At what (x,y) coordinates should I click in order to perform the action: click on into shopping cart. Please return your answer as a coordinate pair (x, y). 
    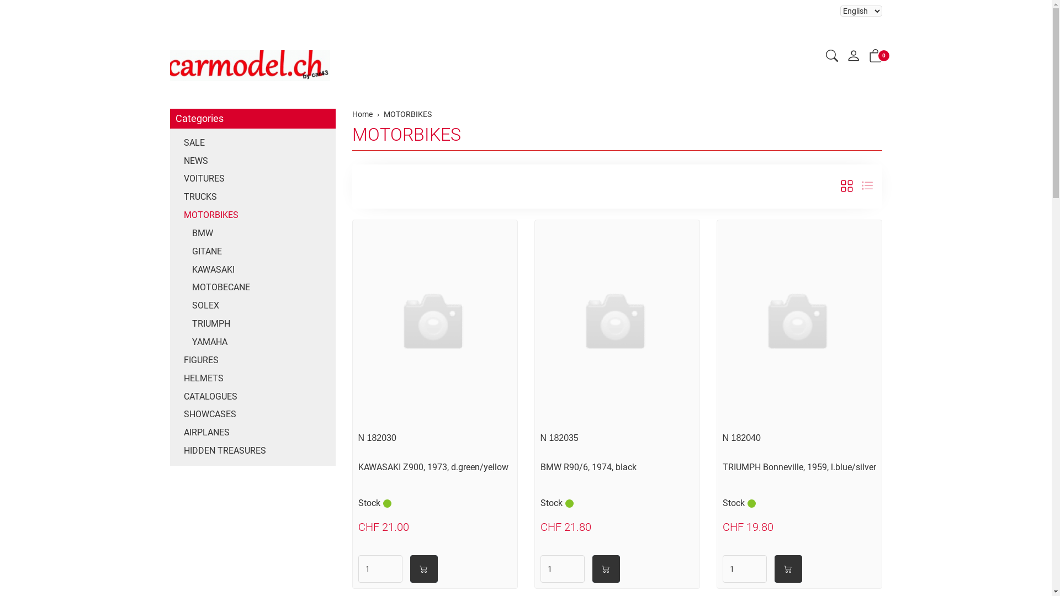
    Looking at the image, I should click on (423, 569).